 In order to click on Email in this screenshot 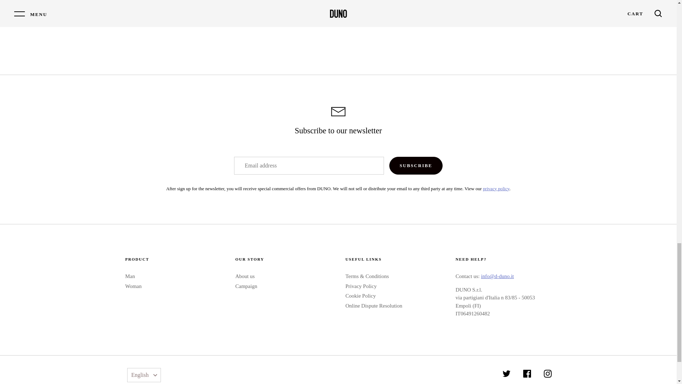, I will do `click(338, 112)`.